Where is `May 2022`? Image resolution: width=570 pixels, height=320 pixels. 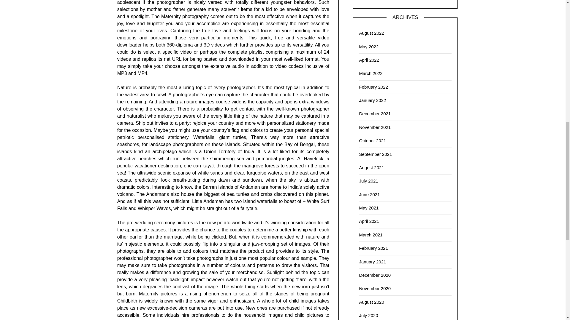 May 2022 is located at coordinates (369, 47).